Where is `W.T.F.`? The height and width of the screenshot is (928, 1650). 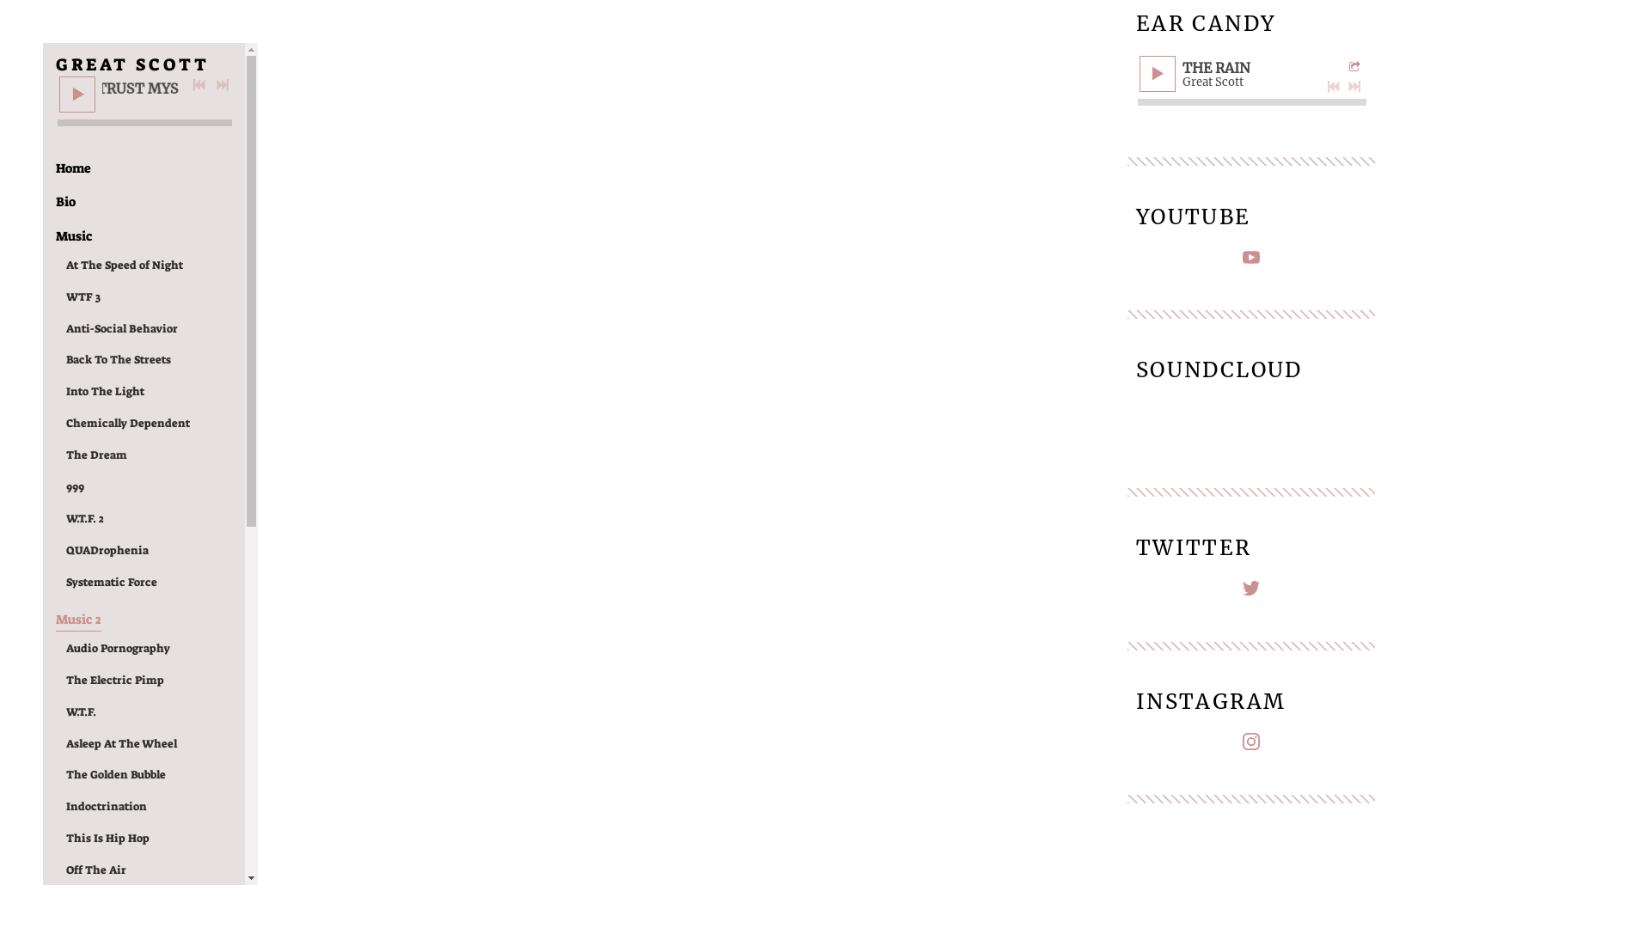 W.T.F. is located at coordinates (81, 713).